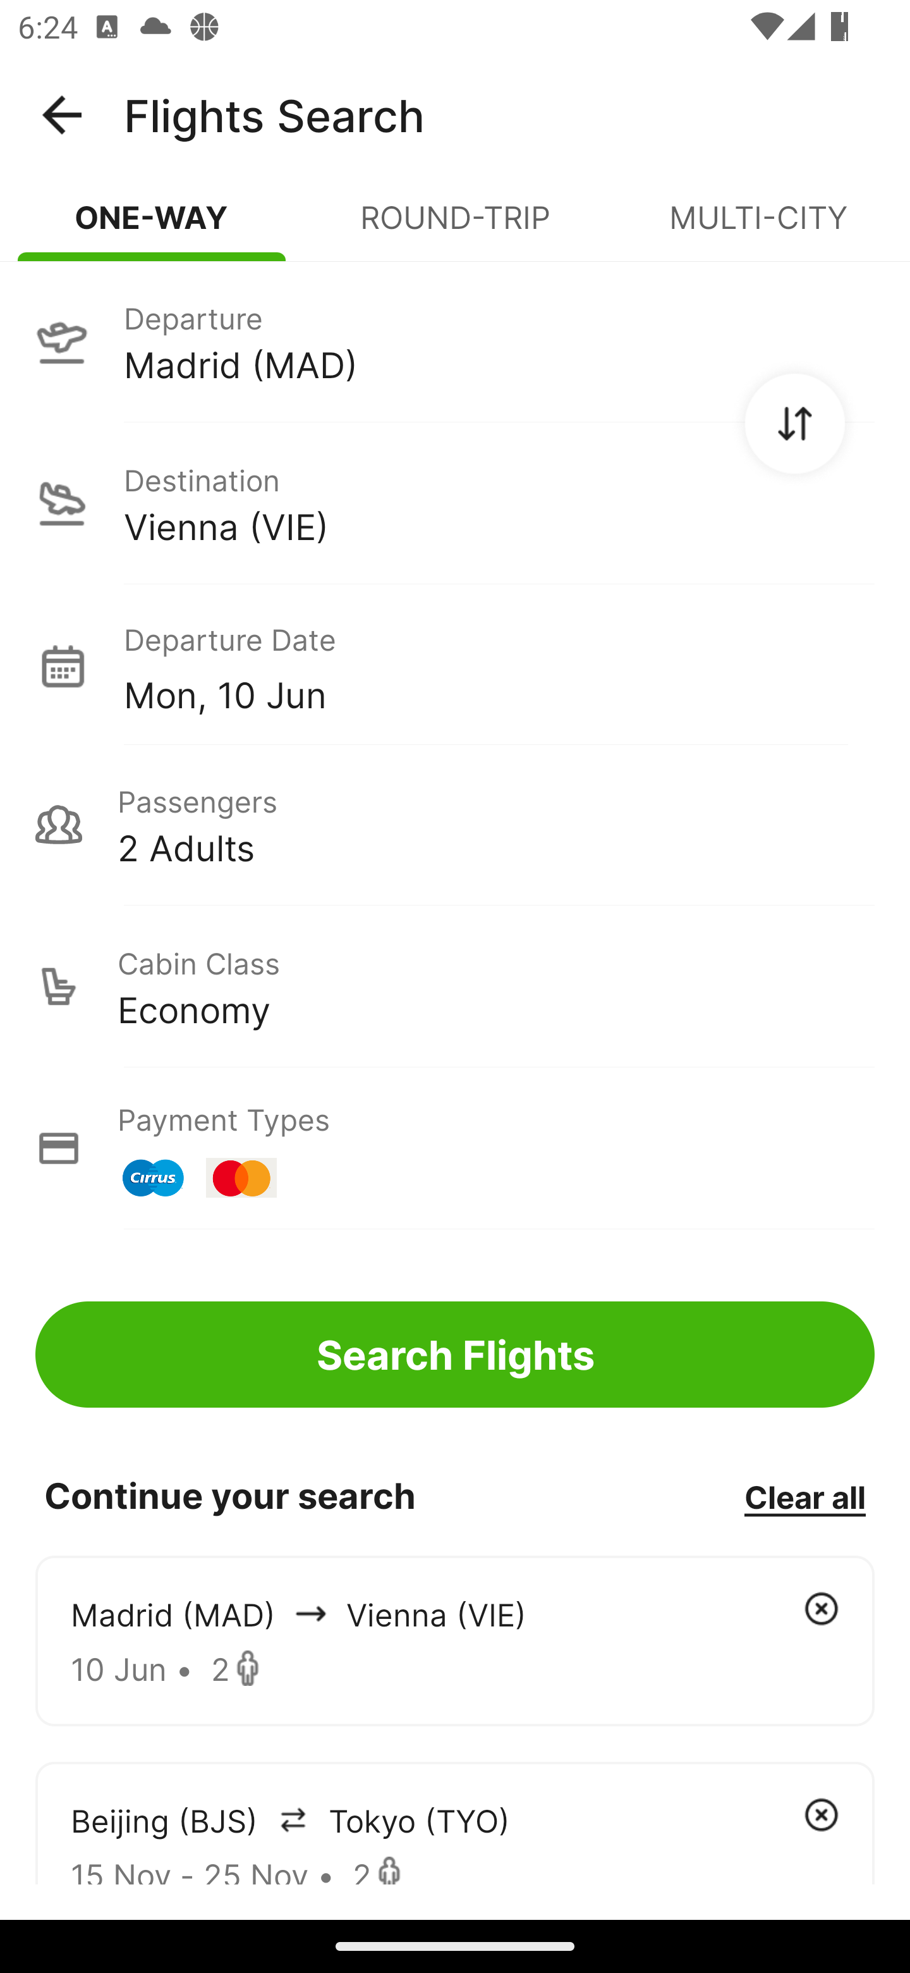 Image resolution: width=910 pixels, height=1973 pixels. What do you see at coordinates (455, 1355) in the screenshot?
I see `Search Flights` at bounding box center [455, 1355].